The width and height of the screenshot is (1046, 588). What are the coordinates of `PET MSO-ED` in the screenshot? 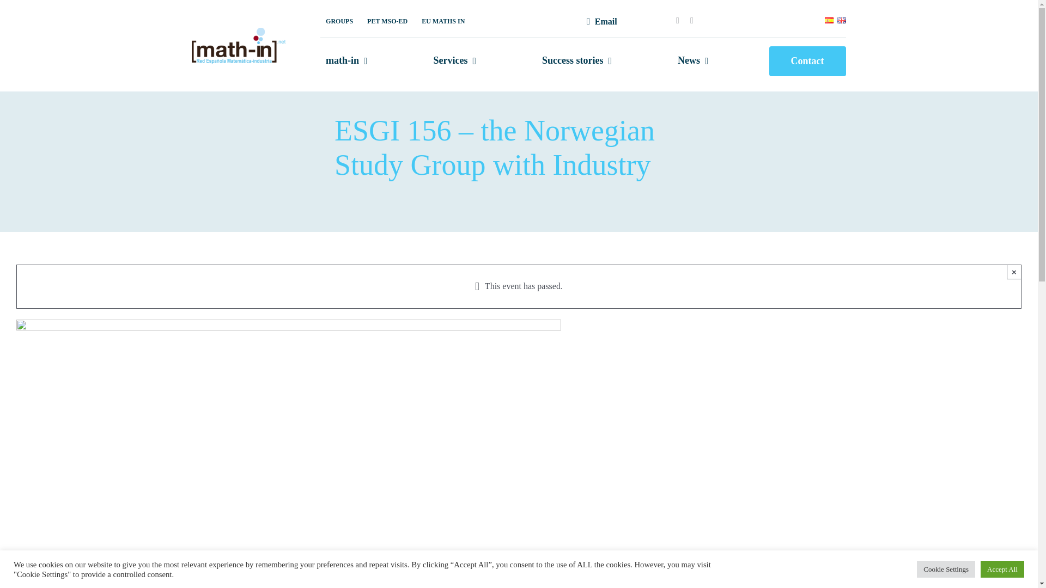 It's located at (387, 22).